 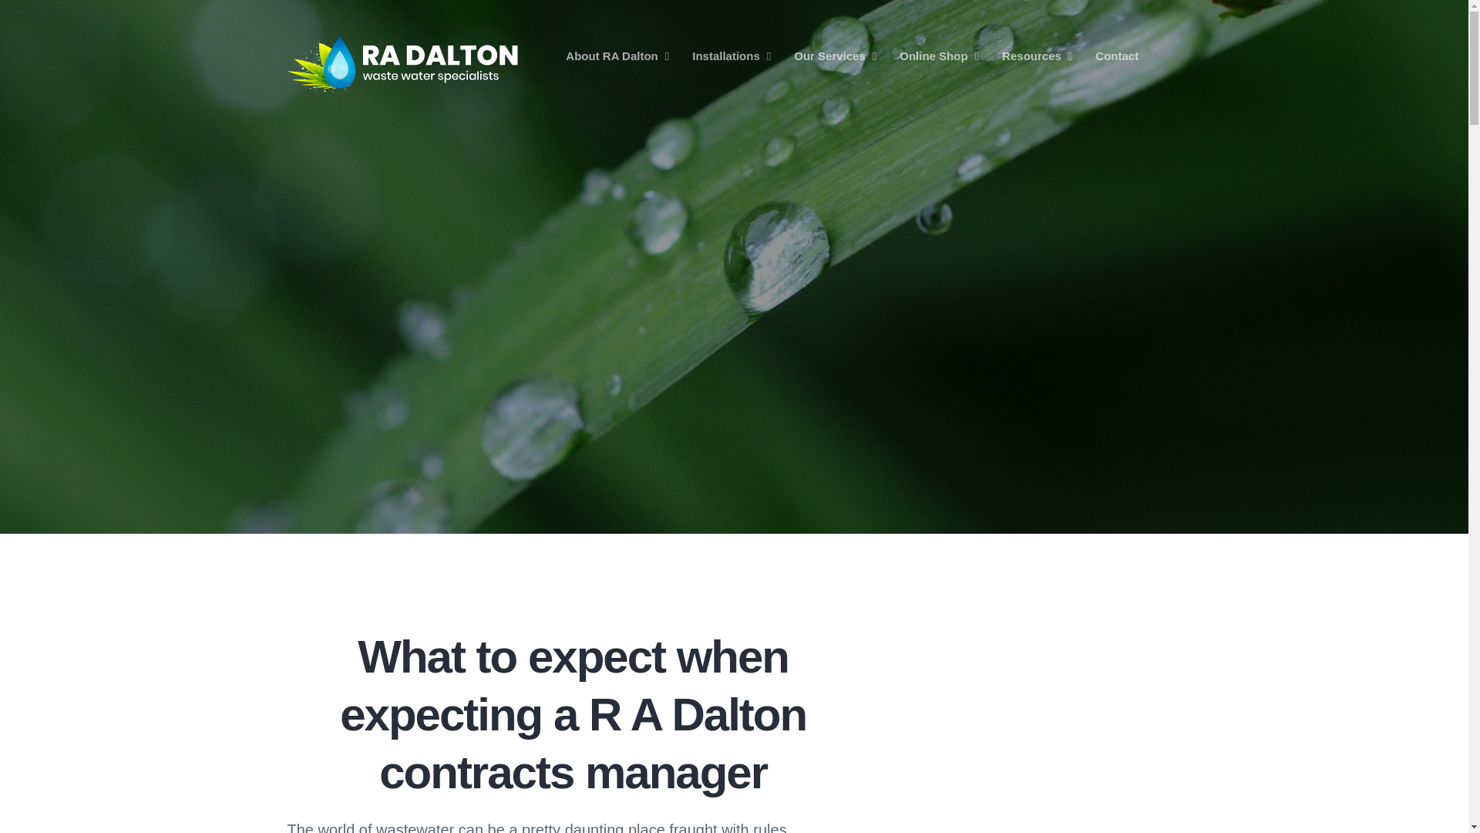 I want to click on Our Services, so click(x=834, y=56).